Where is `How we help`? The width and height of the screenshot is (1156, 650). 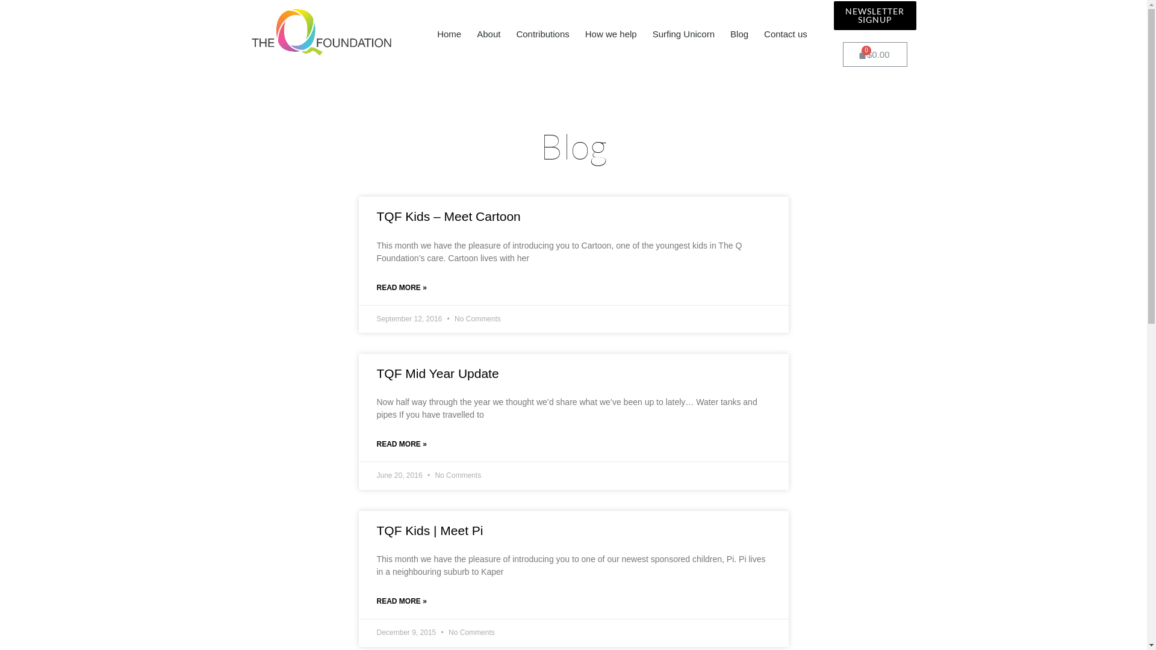
How we help is located at coordinates (611, 34).